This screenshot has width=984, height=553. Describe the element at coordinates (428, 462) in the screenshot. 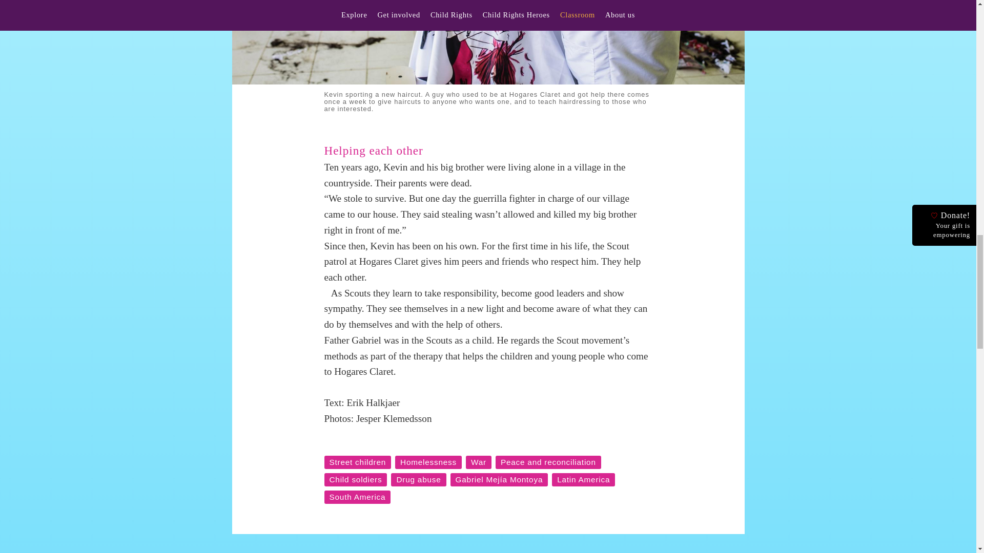

I see `Homelessness` at that location.